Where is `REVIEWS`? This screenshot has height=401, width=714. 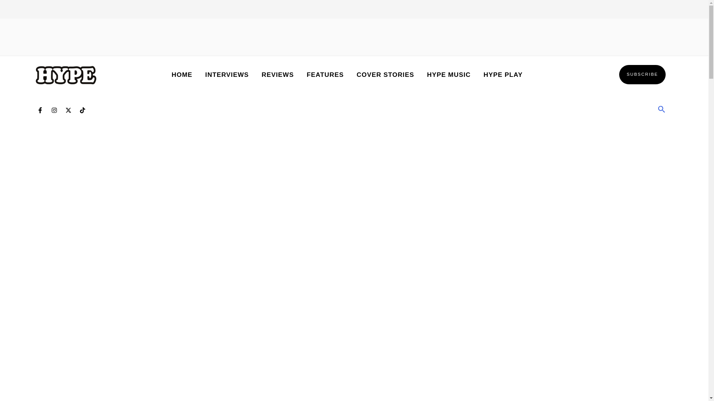
REVIEWS is located at coordinates (277, 74).